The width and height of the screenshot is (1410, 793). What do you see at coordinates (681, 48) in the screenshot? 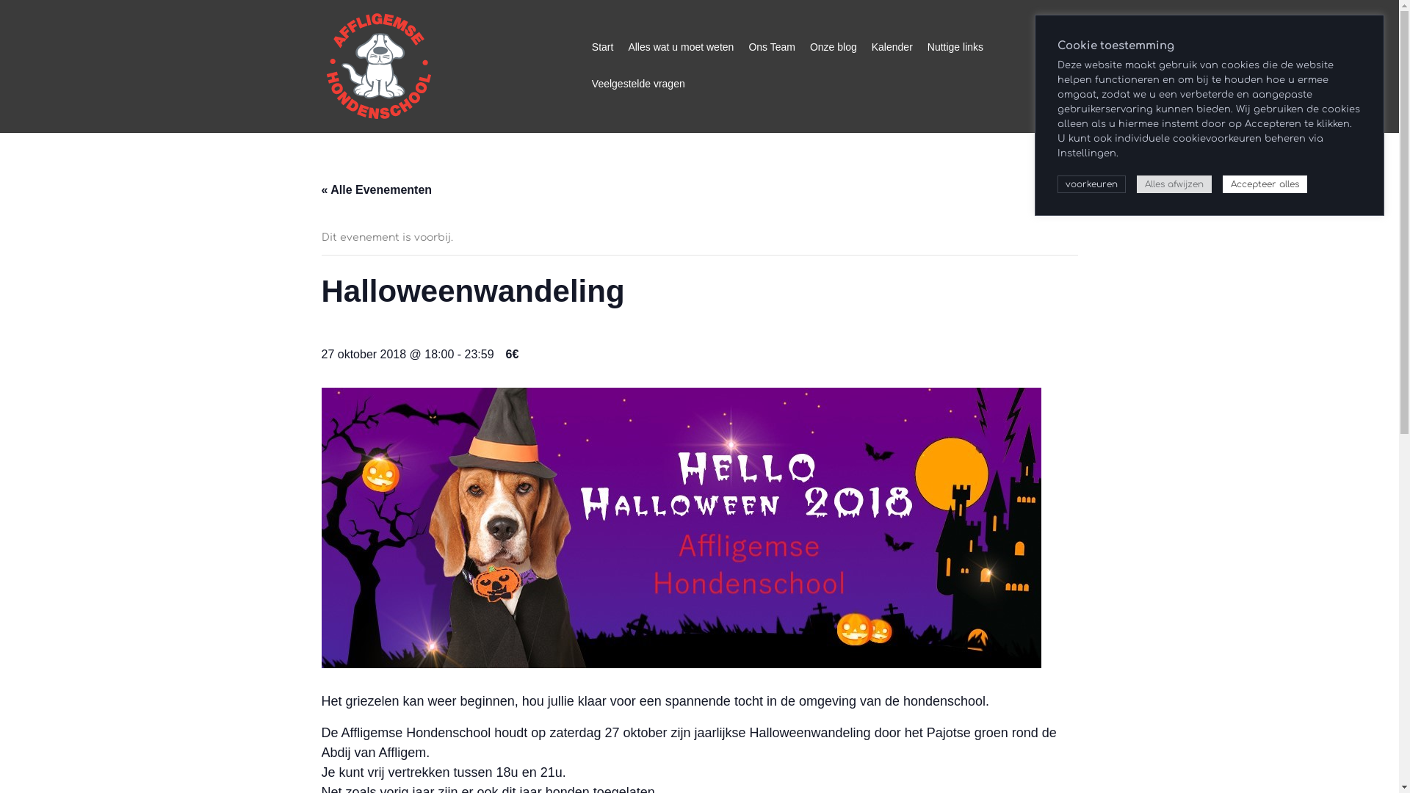
I see `Alles wat u moet weten` at bounding box center [681, 48].